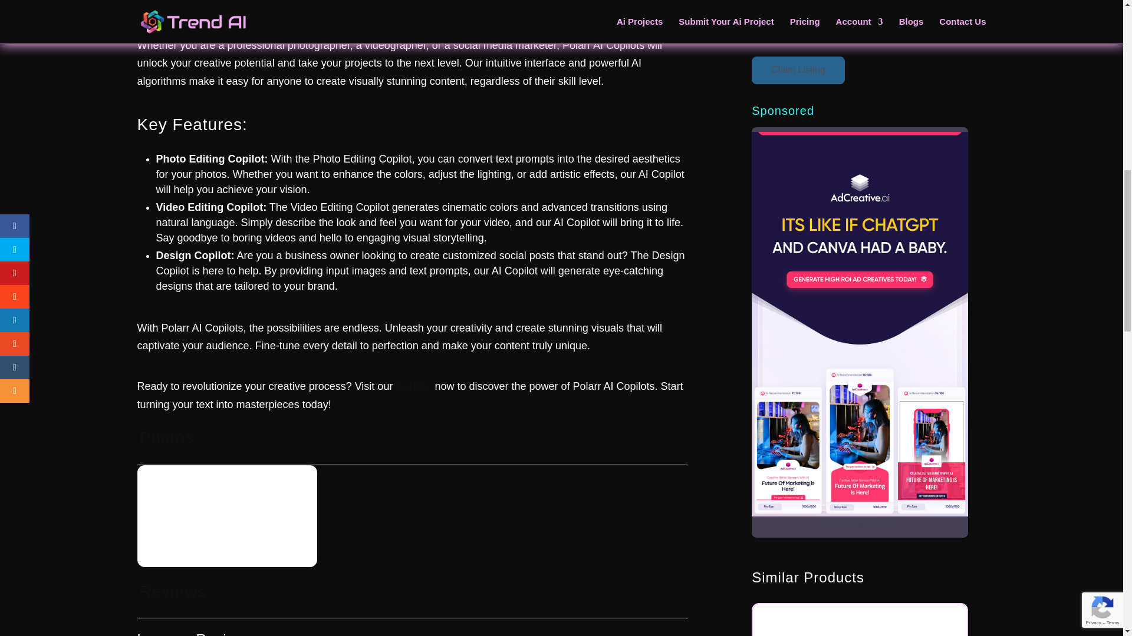 This screenshot has width=1132, height=636. Describe the element at coordinates (798, 70) in the screenshot. I see `Claim Listing` at that location.